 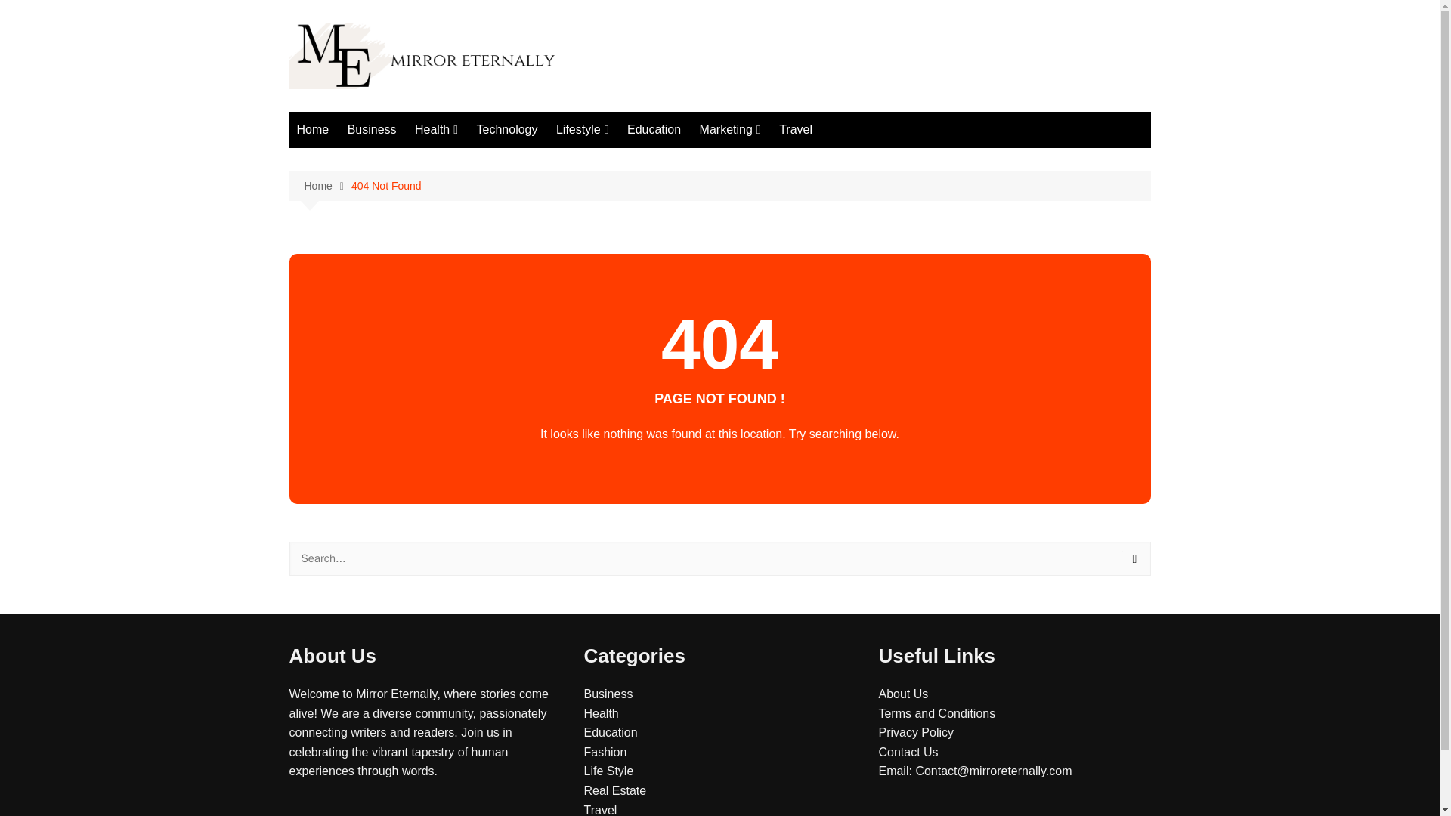 What do you see at coordinates (775, 160) in the screenshot?
I see `Real Estate` at bounding box center [775, 160].